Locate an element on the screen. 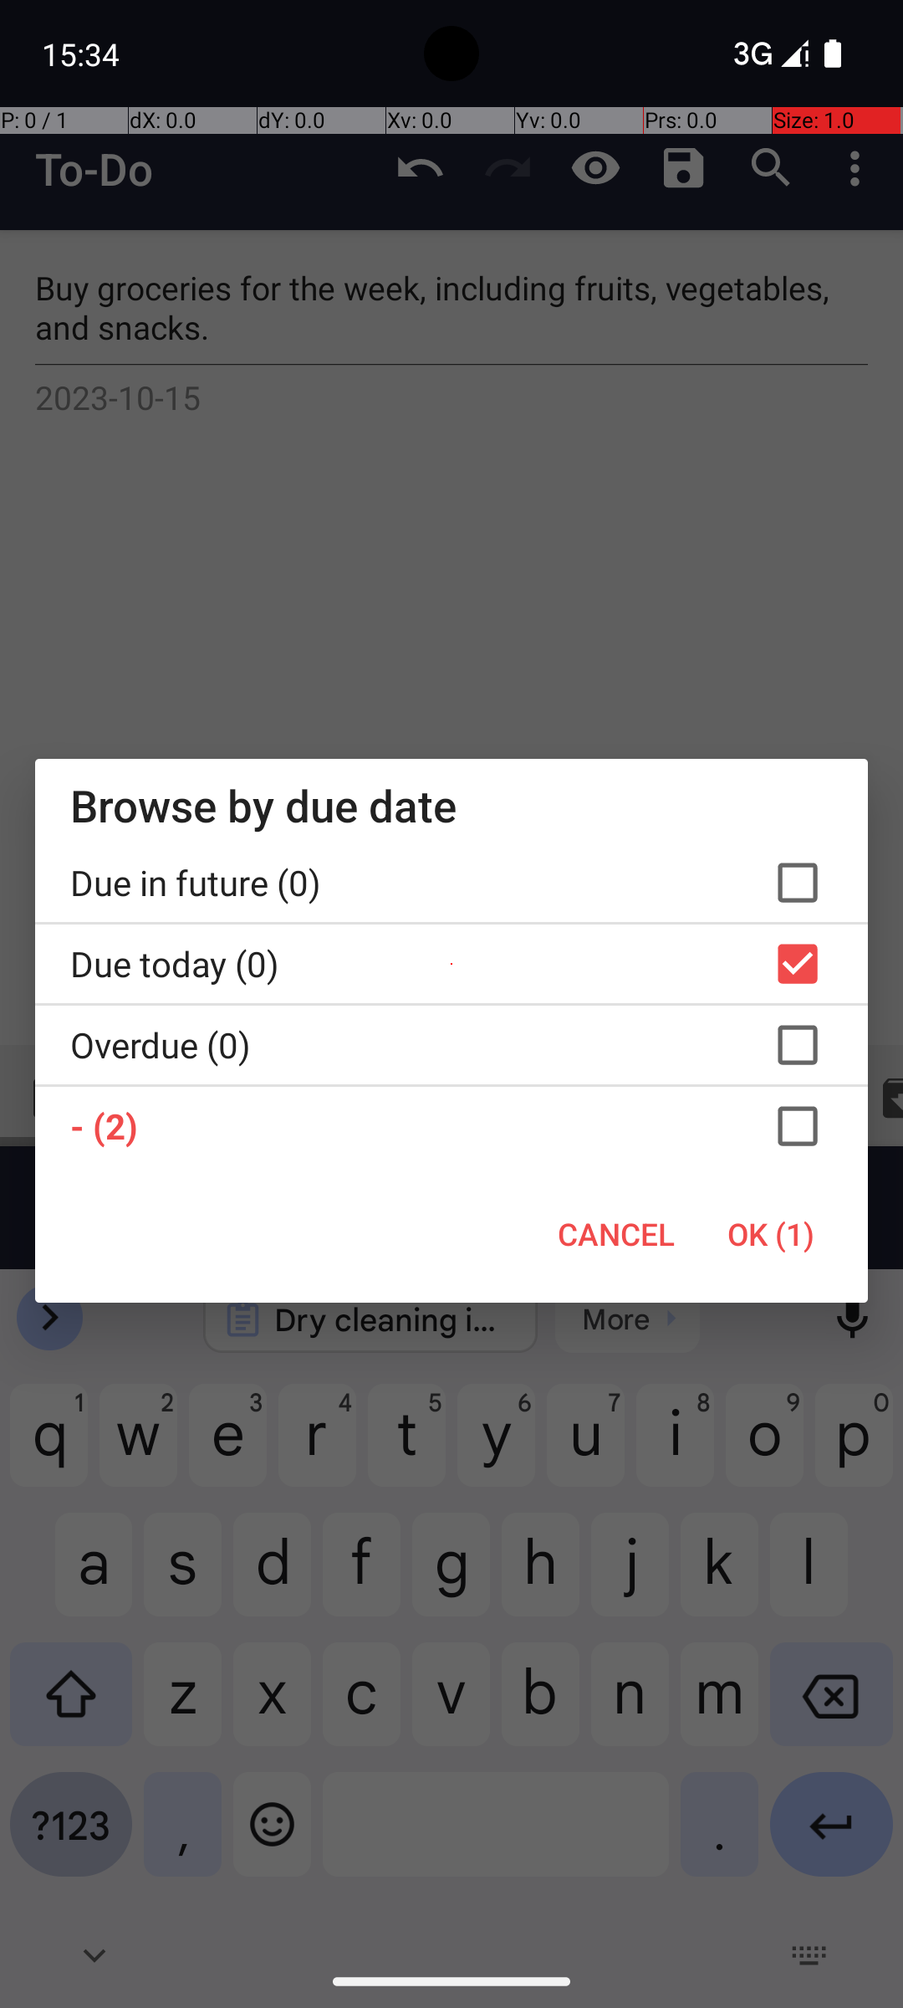 This screenshot has width=903, height=2008. - (2) is located at coordinates (451, 1126).